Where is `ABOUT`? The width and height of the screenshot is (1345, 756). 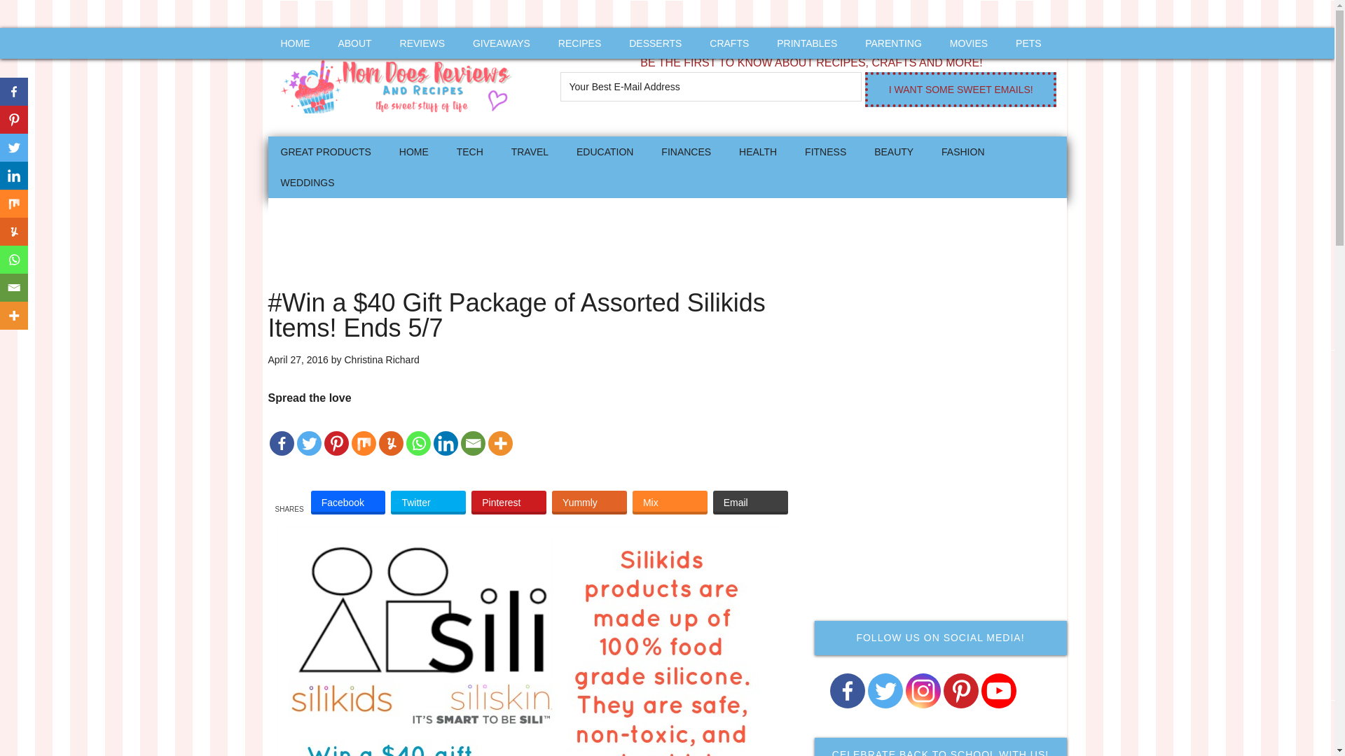
ABOUT is located at coordinates (354, 43).